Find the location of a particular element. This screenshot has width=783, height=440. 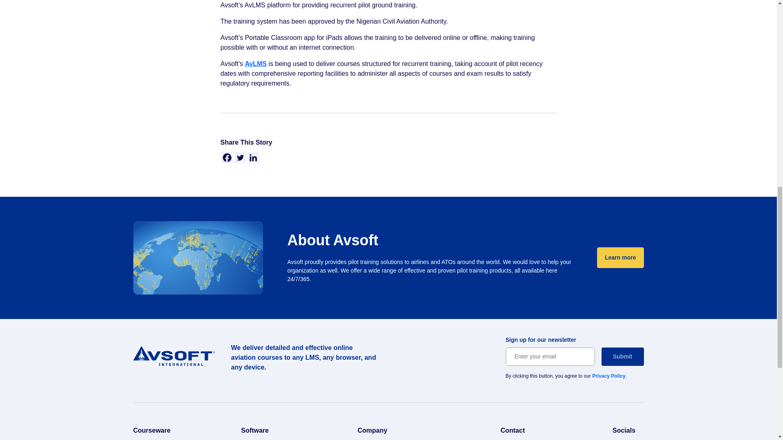

Submit is located at coordinates (622, 356).